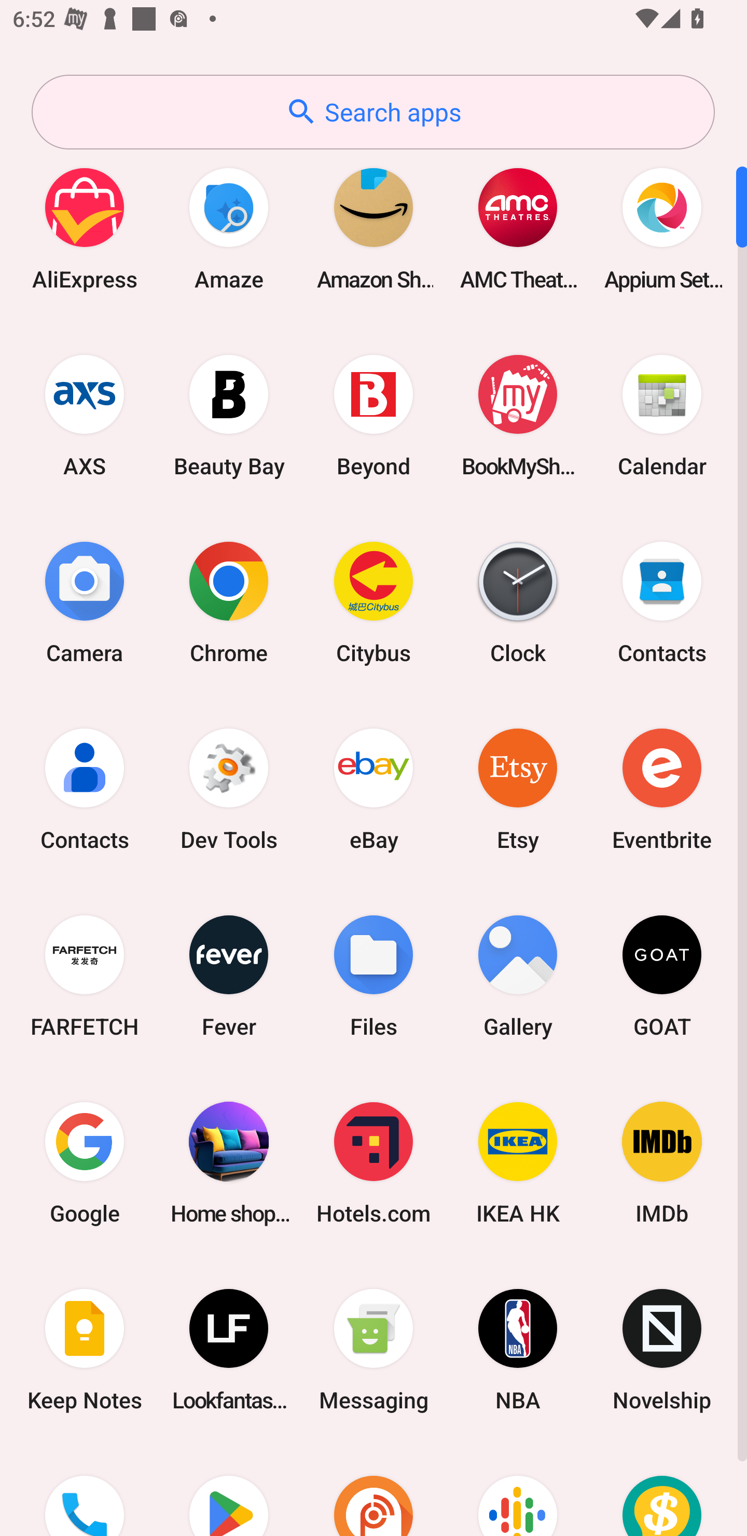  Describe the element at coordinates (229, 976) in the screenshot. I see `Fever` at that location.